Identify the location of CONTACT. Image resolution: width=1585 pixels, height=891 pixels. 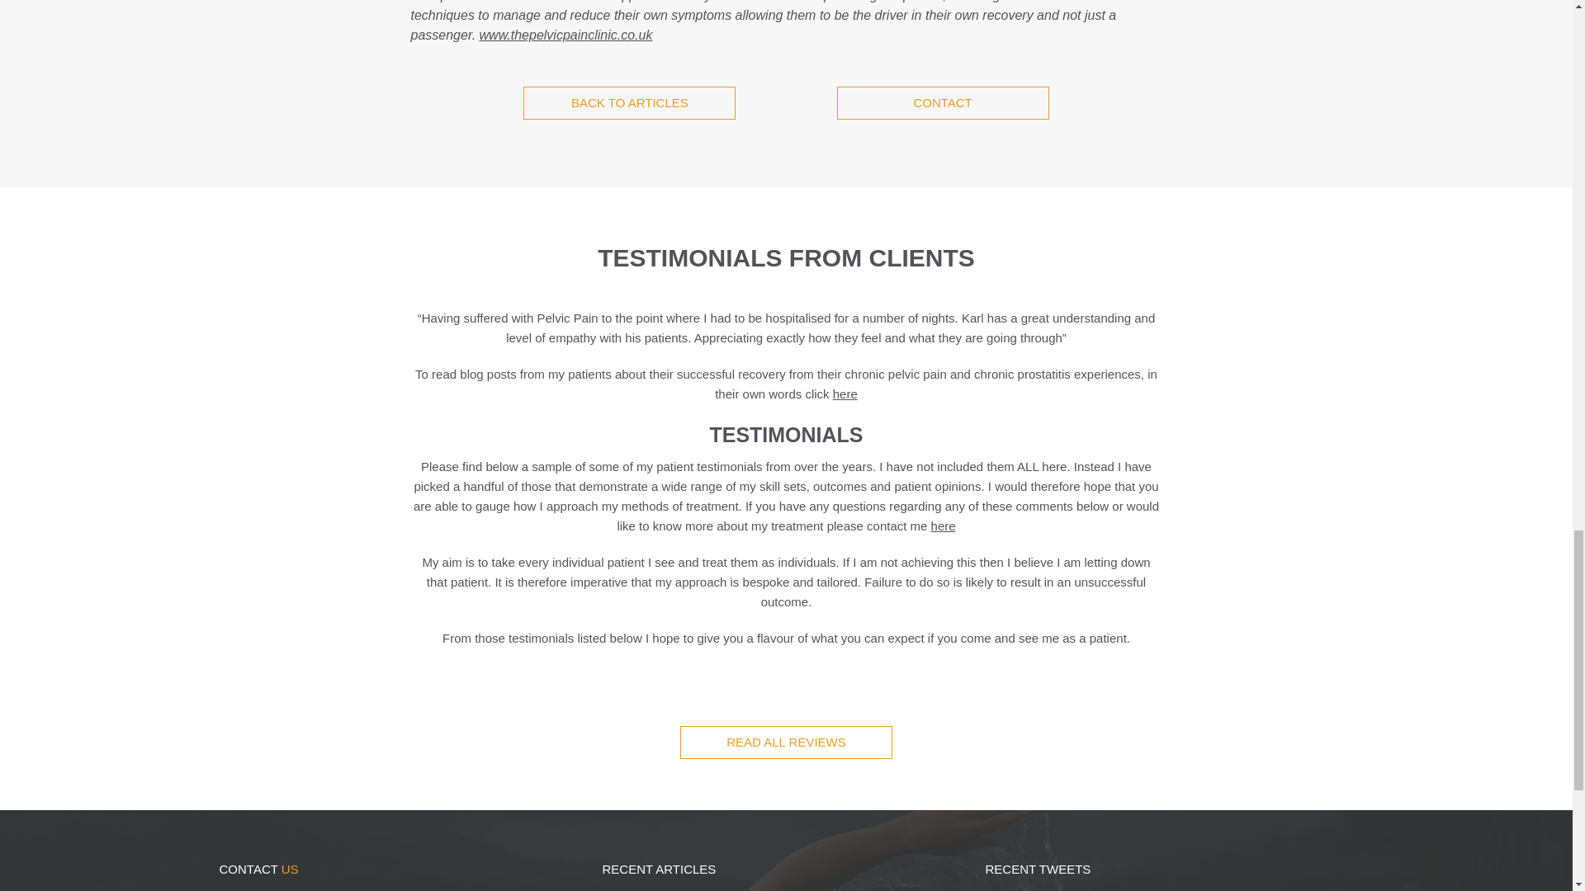
(943, 102).